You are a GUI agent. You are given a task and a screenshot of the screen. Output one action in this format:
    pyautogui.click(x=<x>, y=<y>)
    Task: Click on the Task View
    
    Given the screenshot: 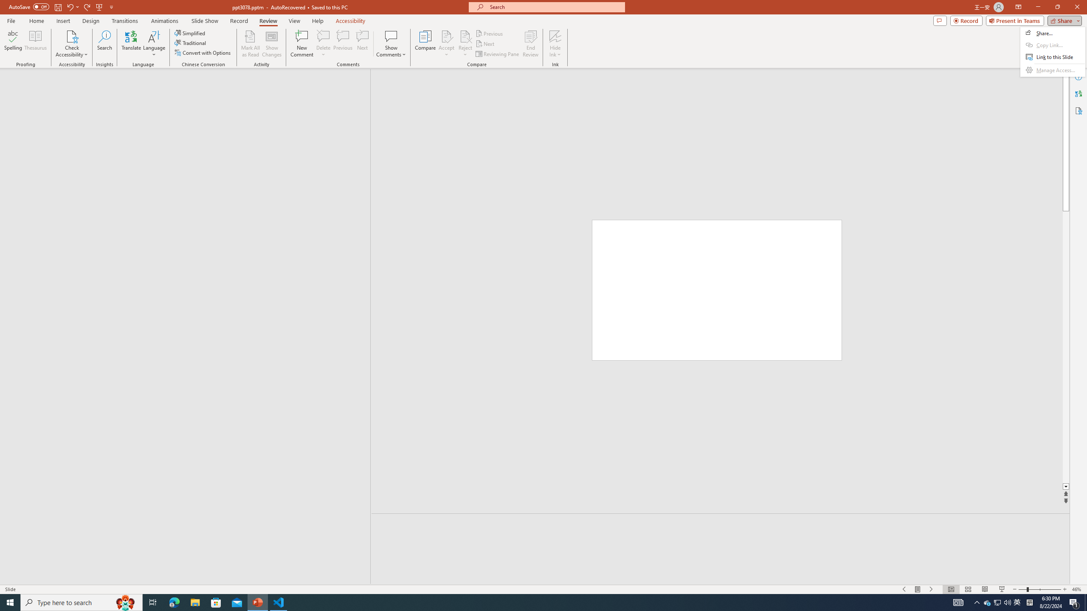 What is the action you would take?
    pyautogui.click(x=1017, y=603)
    